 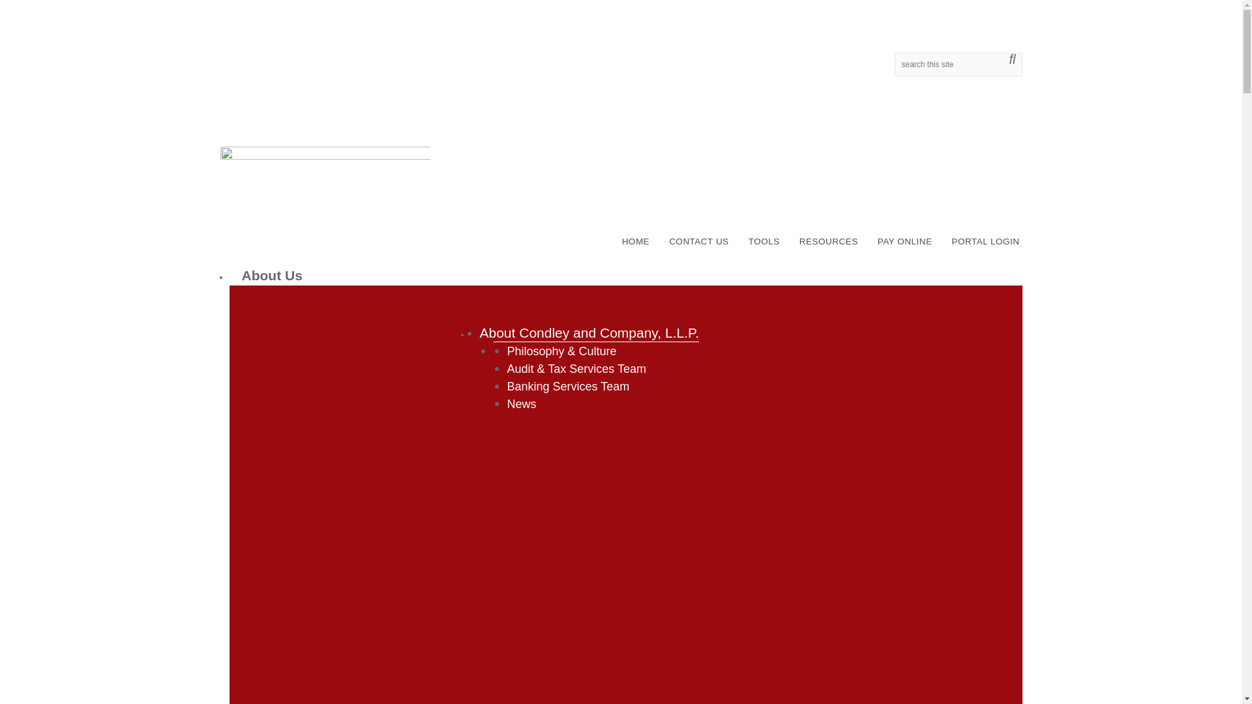 What do you see at coordinates (985, 242) in the screenshot?
I see `PORTAL LOGIN` at bounding box center [985, 242].